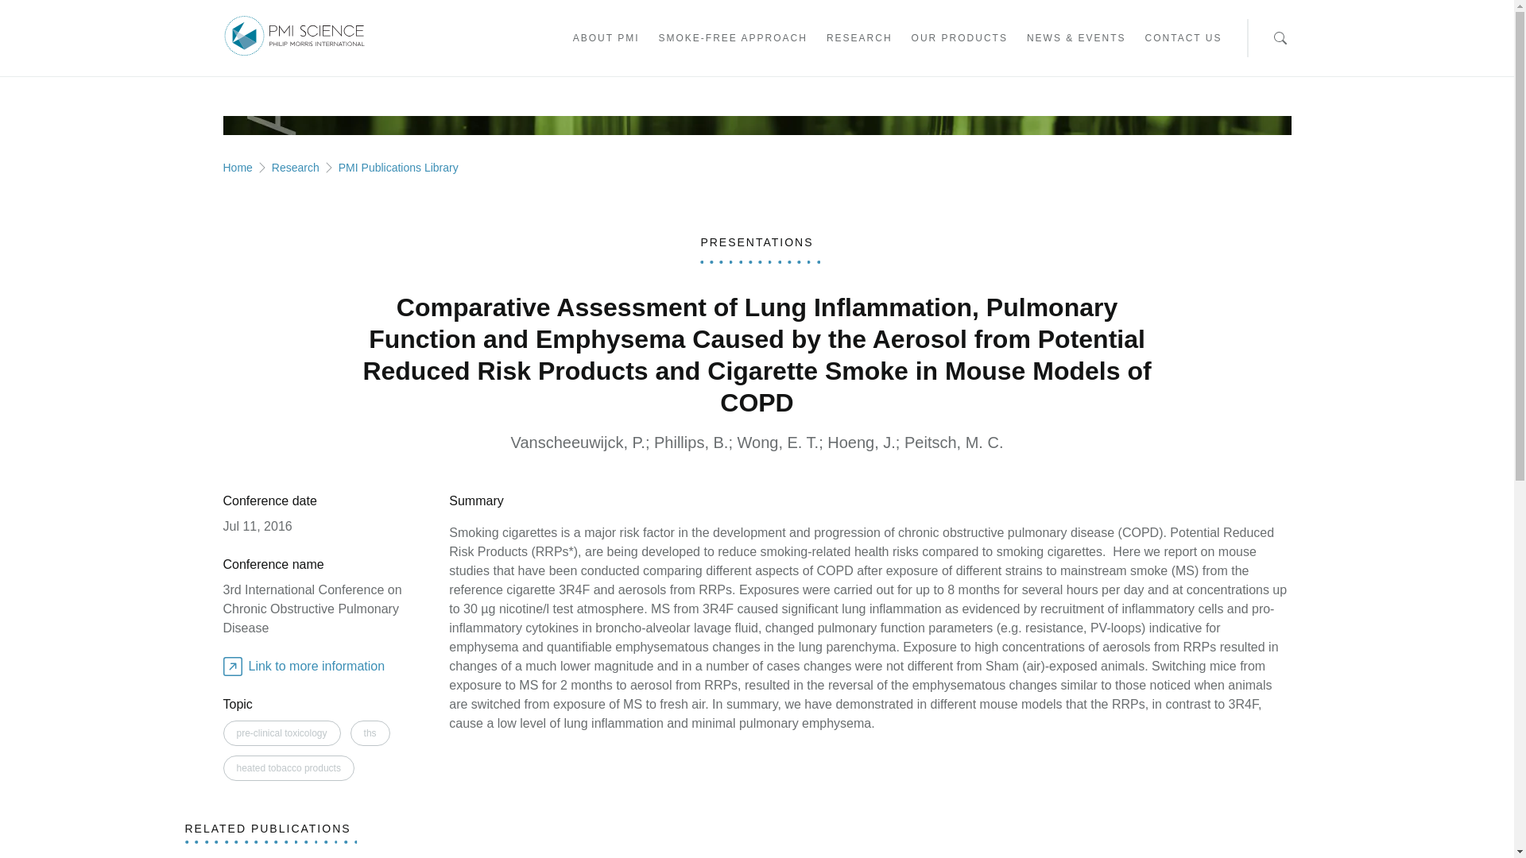  Describe the element at coordinates (860, 41) in the screenshot. I see `RESEARCH` at that location.